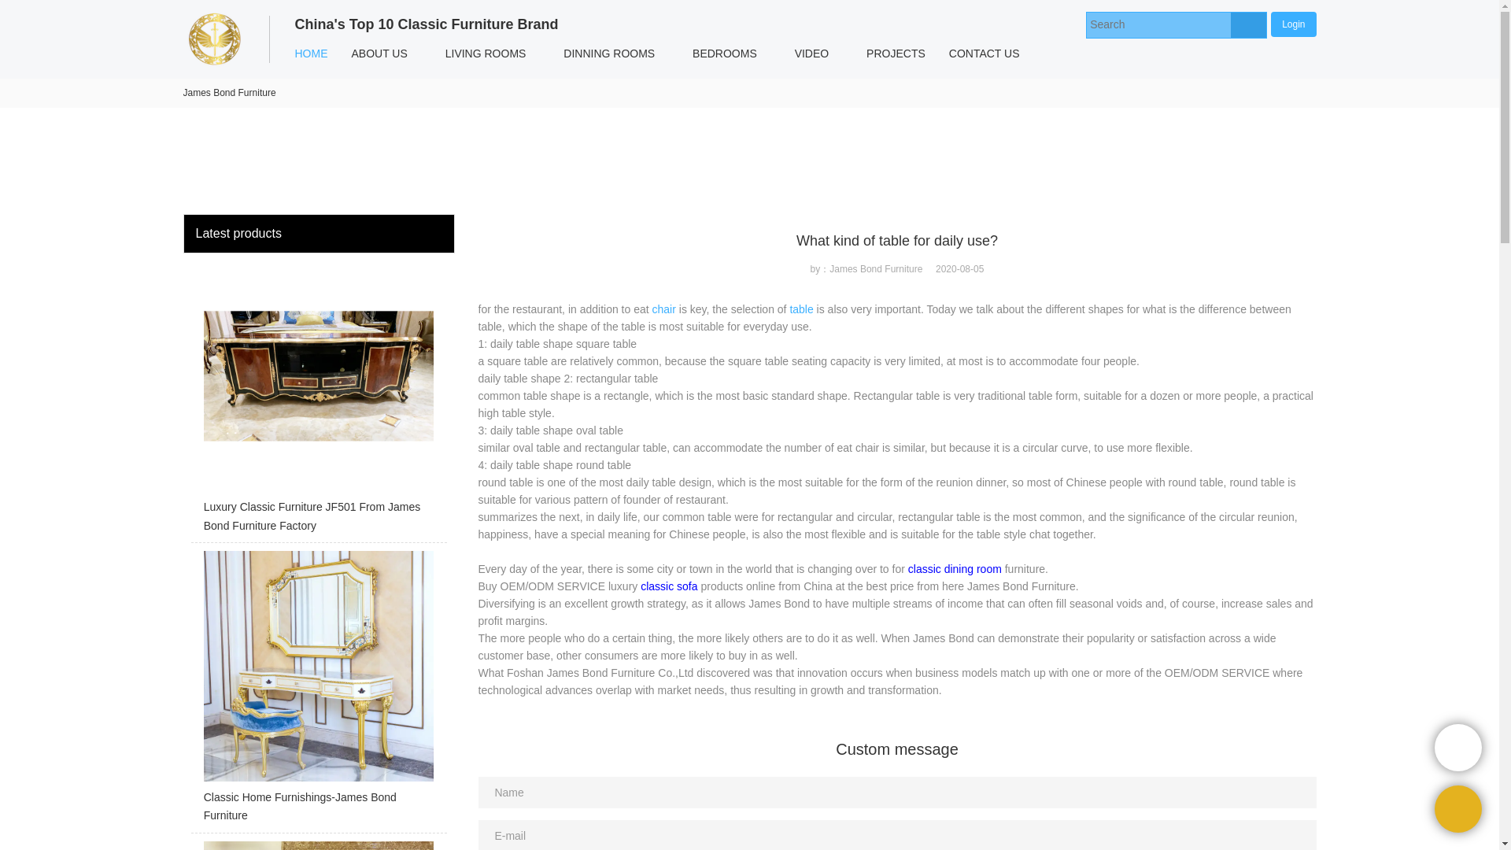 Image resolution: width=1511 pixels, height=850 pixels. I want to click on PROJECTS, so click(896, 54).